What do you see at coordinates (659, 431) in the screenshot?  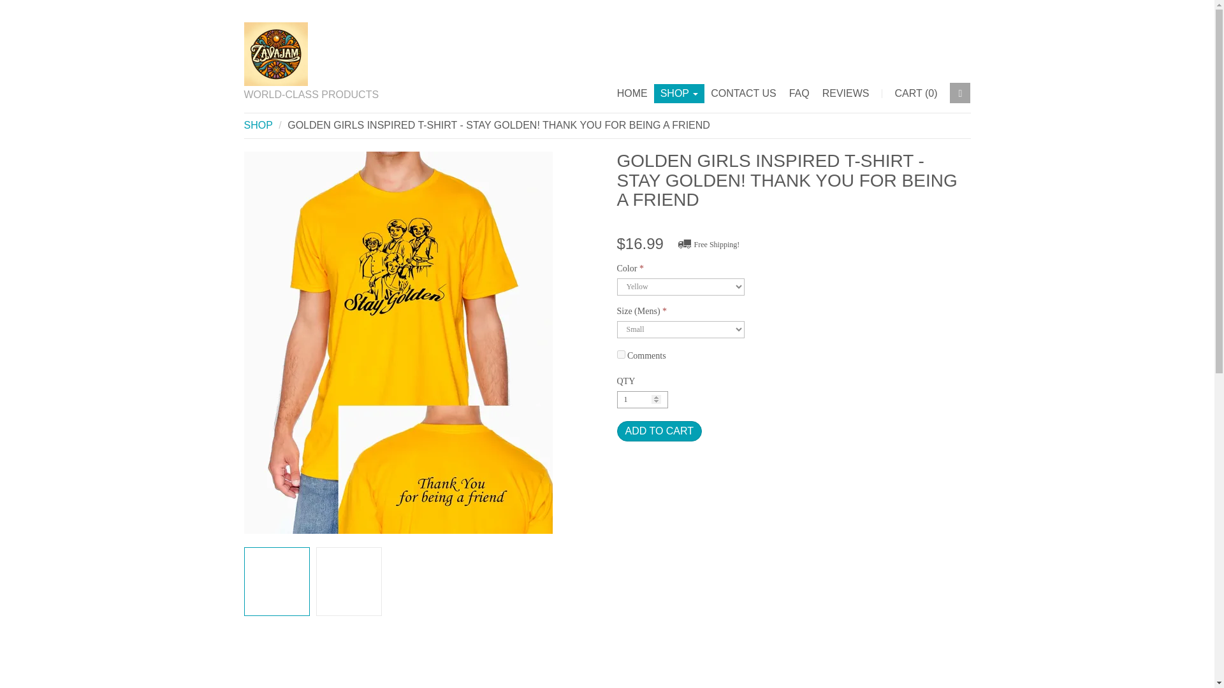 I see `Add to Cart` at bounding box center [659, 431].